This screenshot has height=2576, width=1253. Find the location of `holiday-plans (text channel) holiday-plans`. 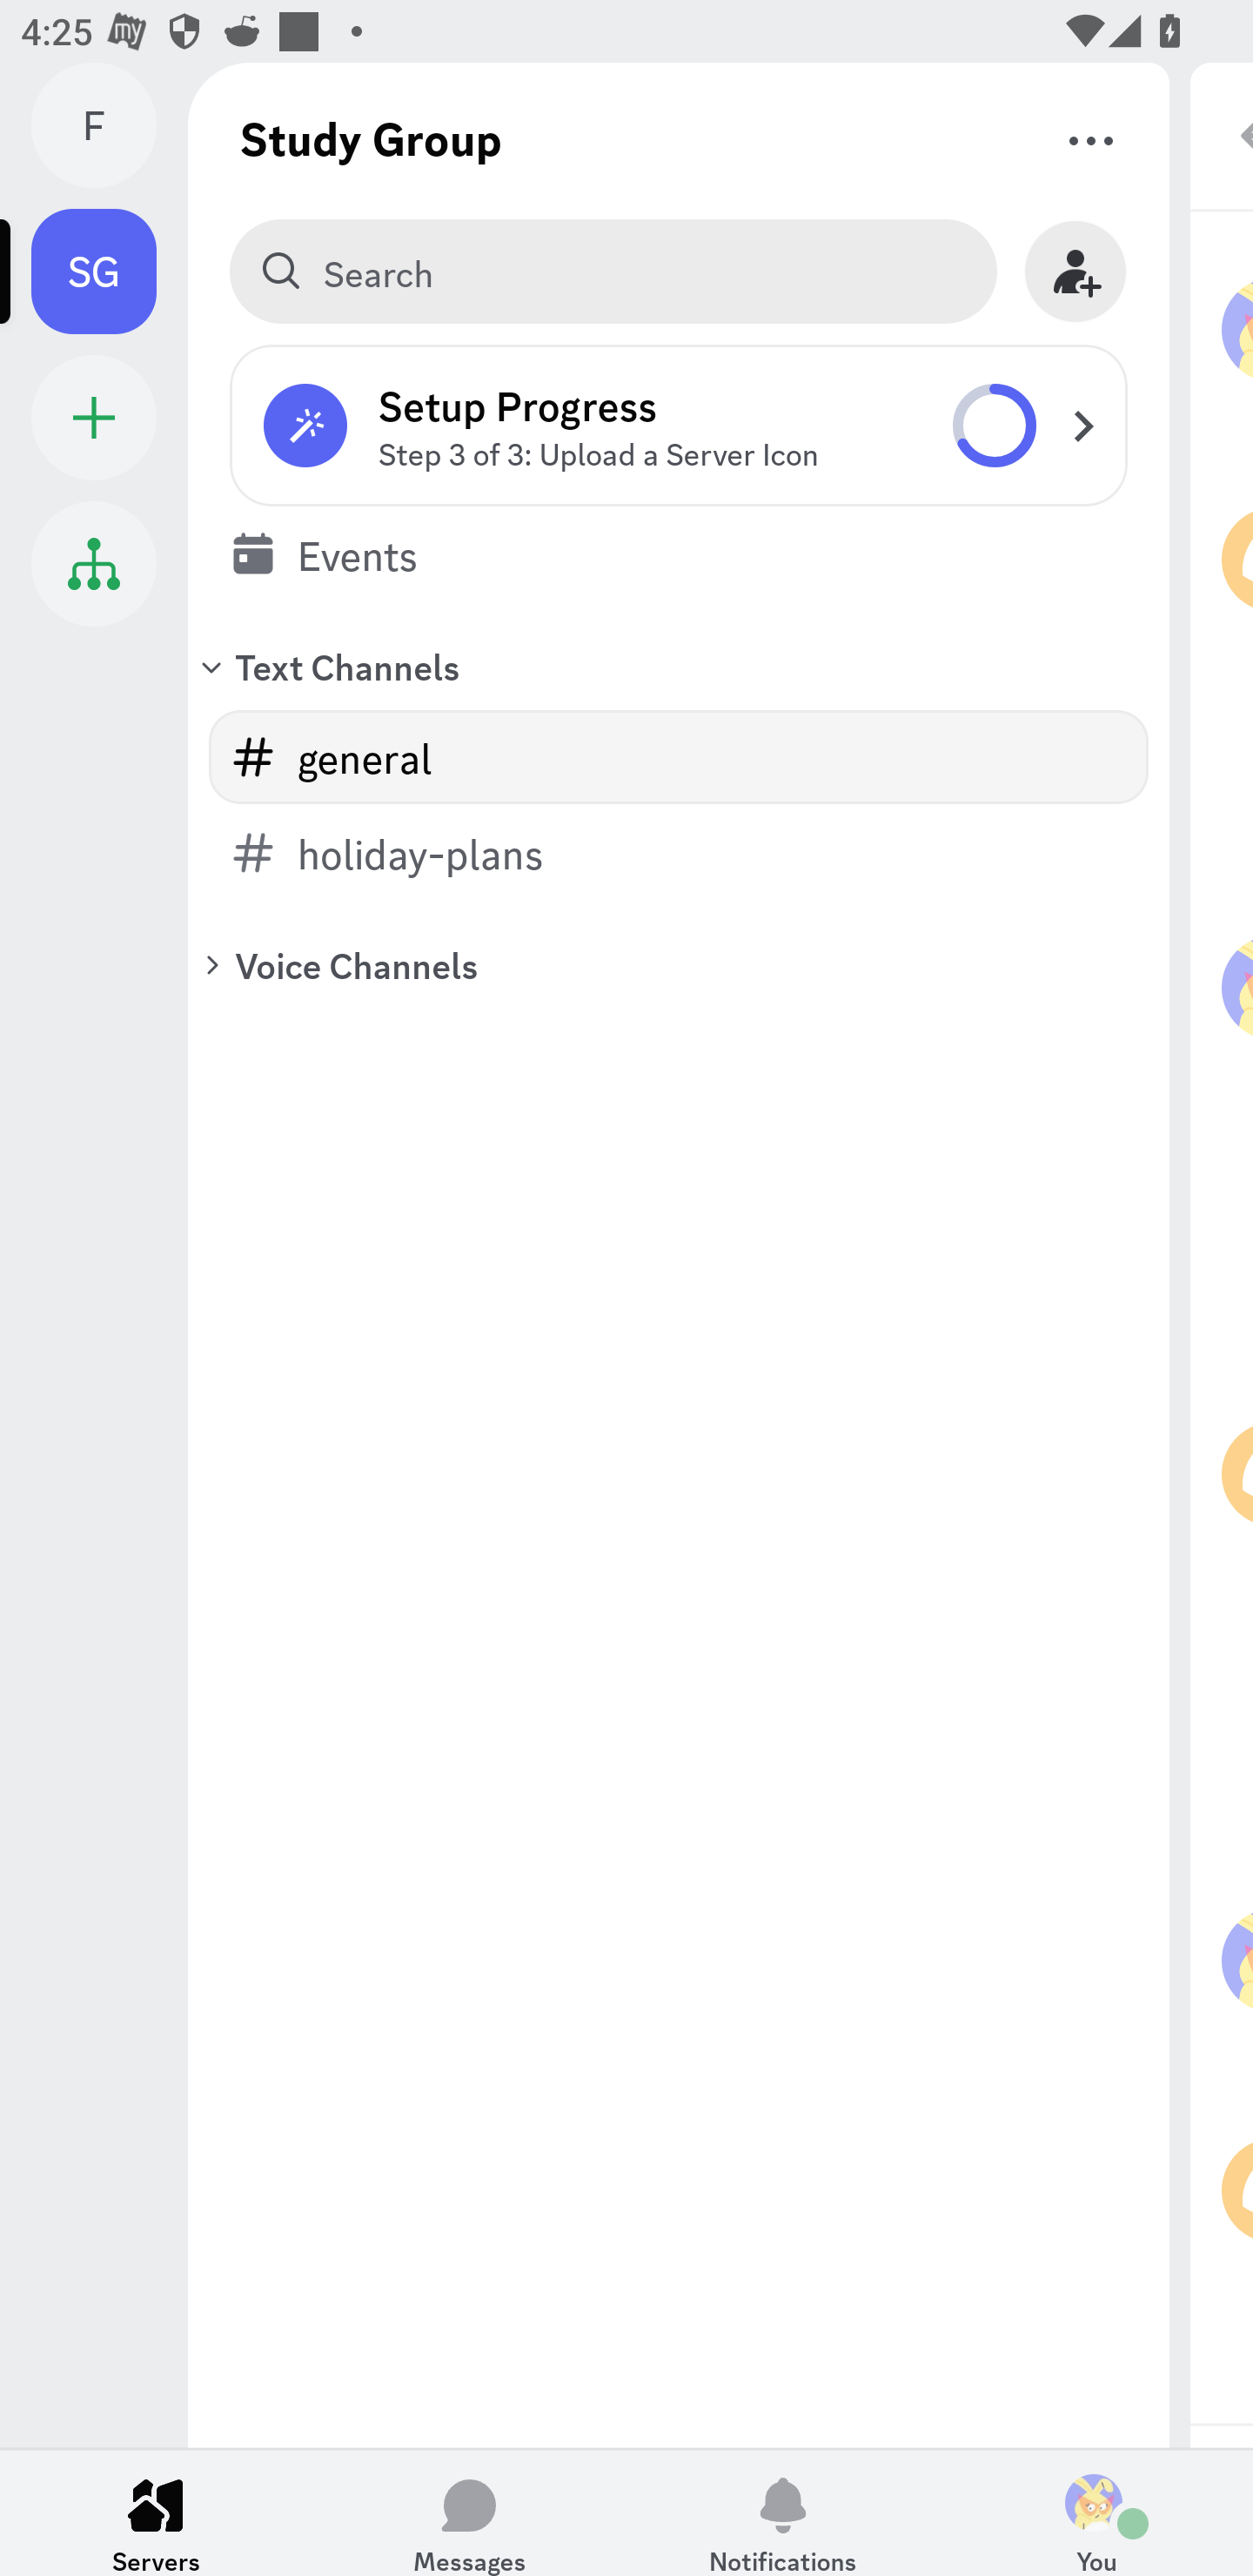

holiday-plans (text channel) holiday-plans is located at coordinates (679, 853).